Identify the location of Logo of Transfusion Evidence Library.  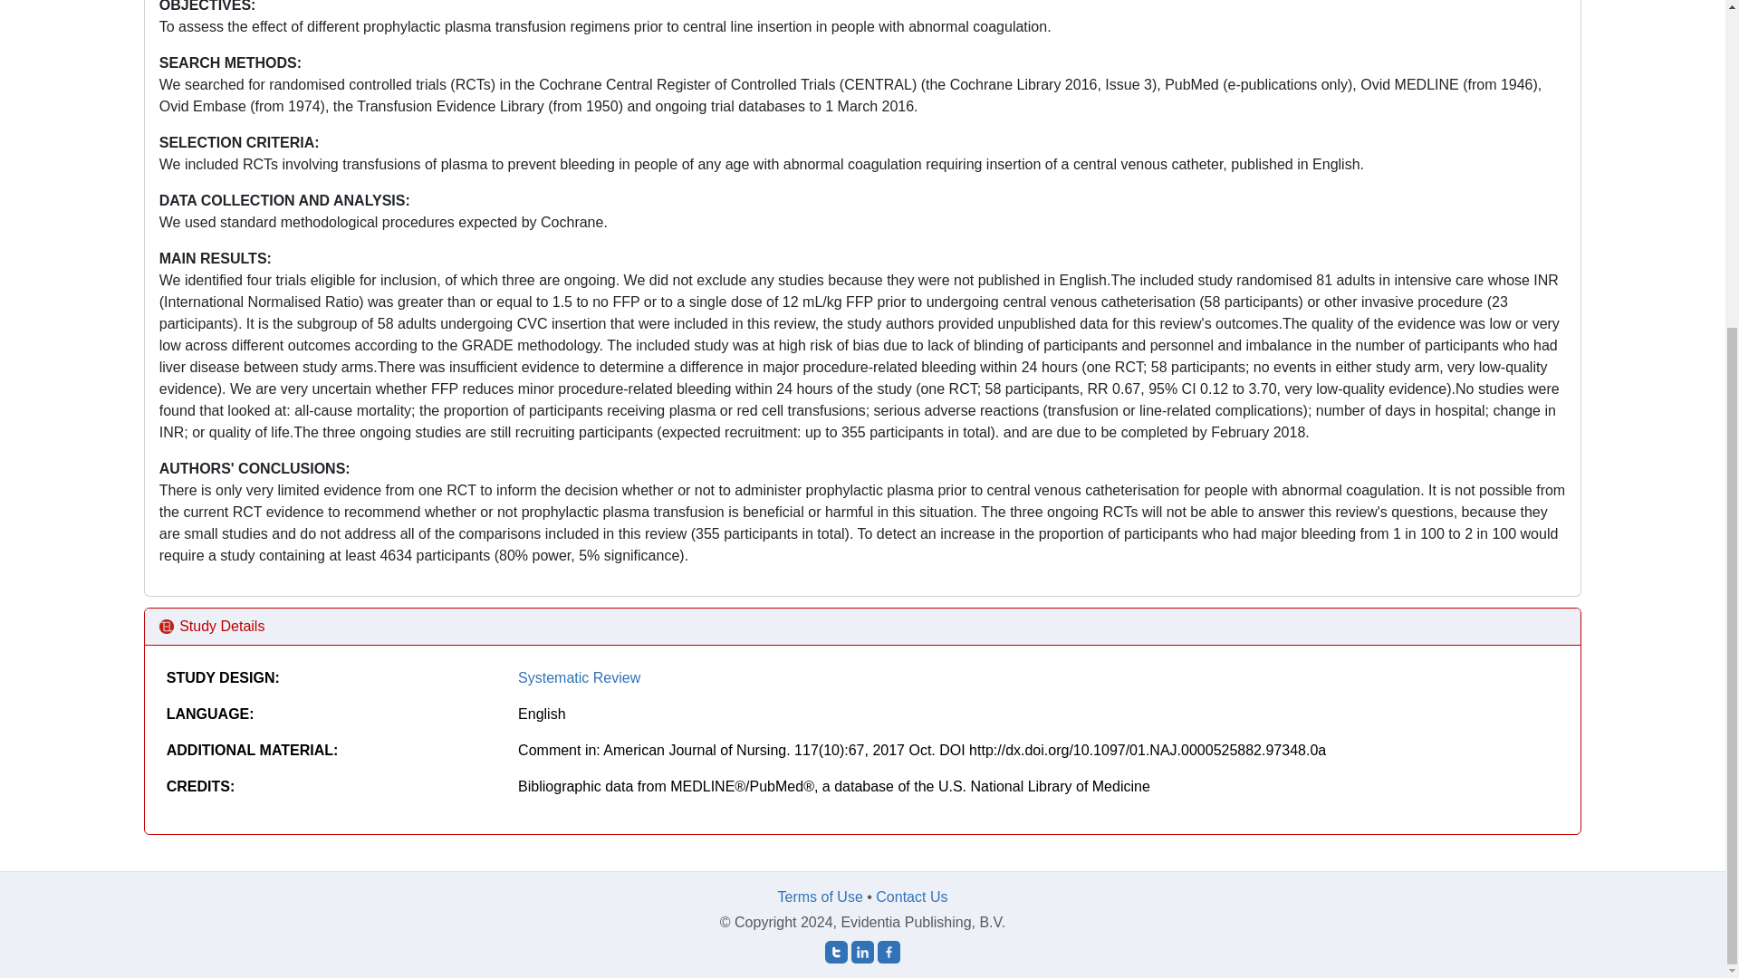
(167, 626).